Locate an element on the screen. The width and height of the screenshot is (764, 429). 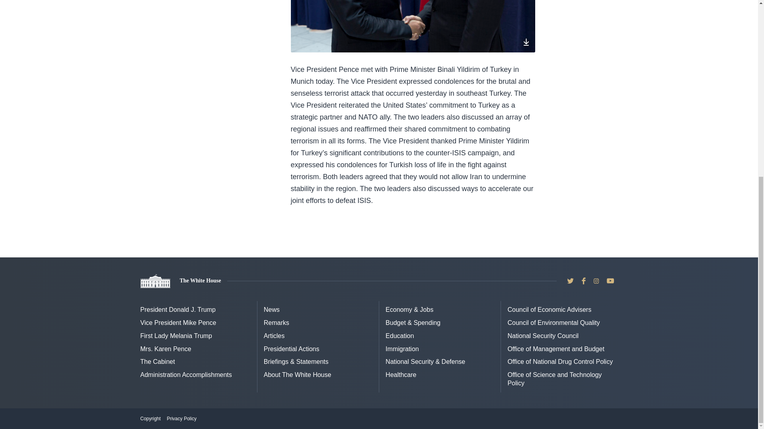
Articles is located at coordinates (274, 336).